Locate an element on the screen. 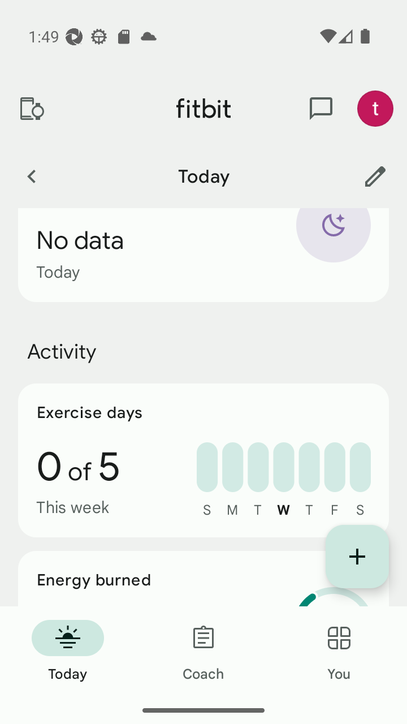  Energy burned is located at coordinates (203, 579).